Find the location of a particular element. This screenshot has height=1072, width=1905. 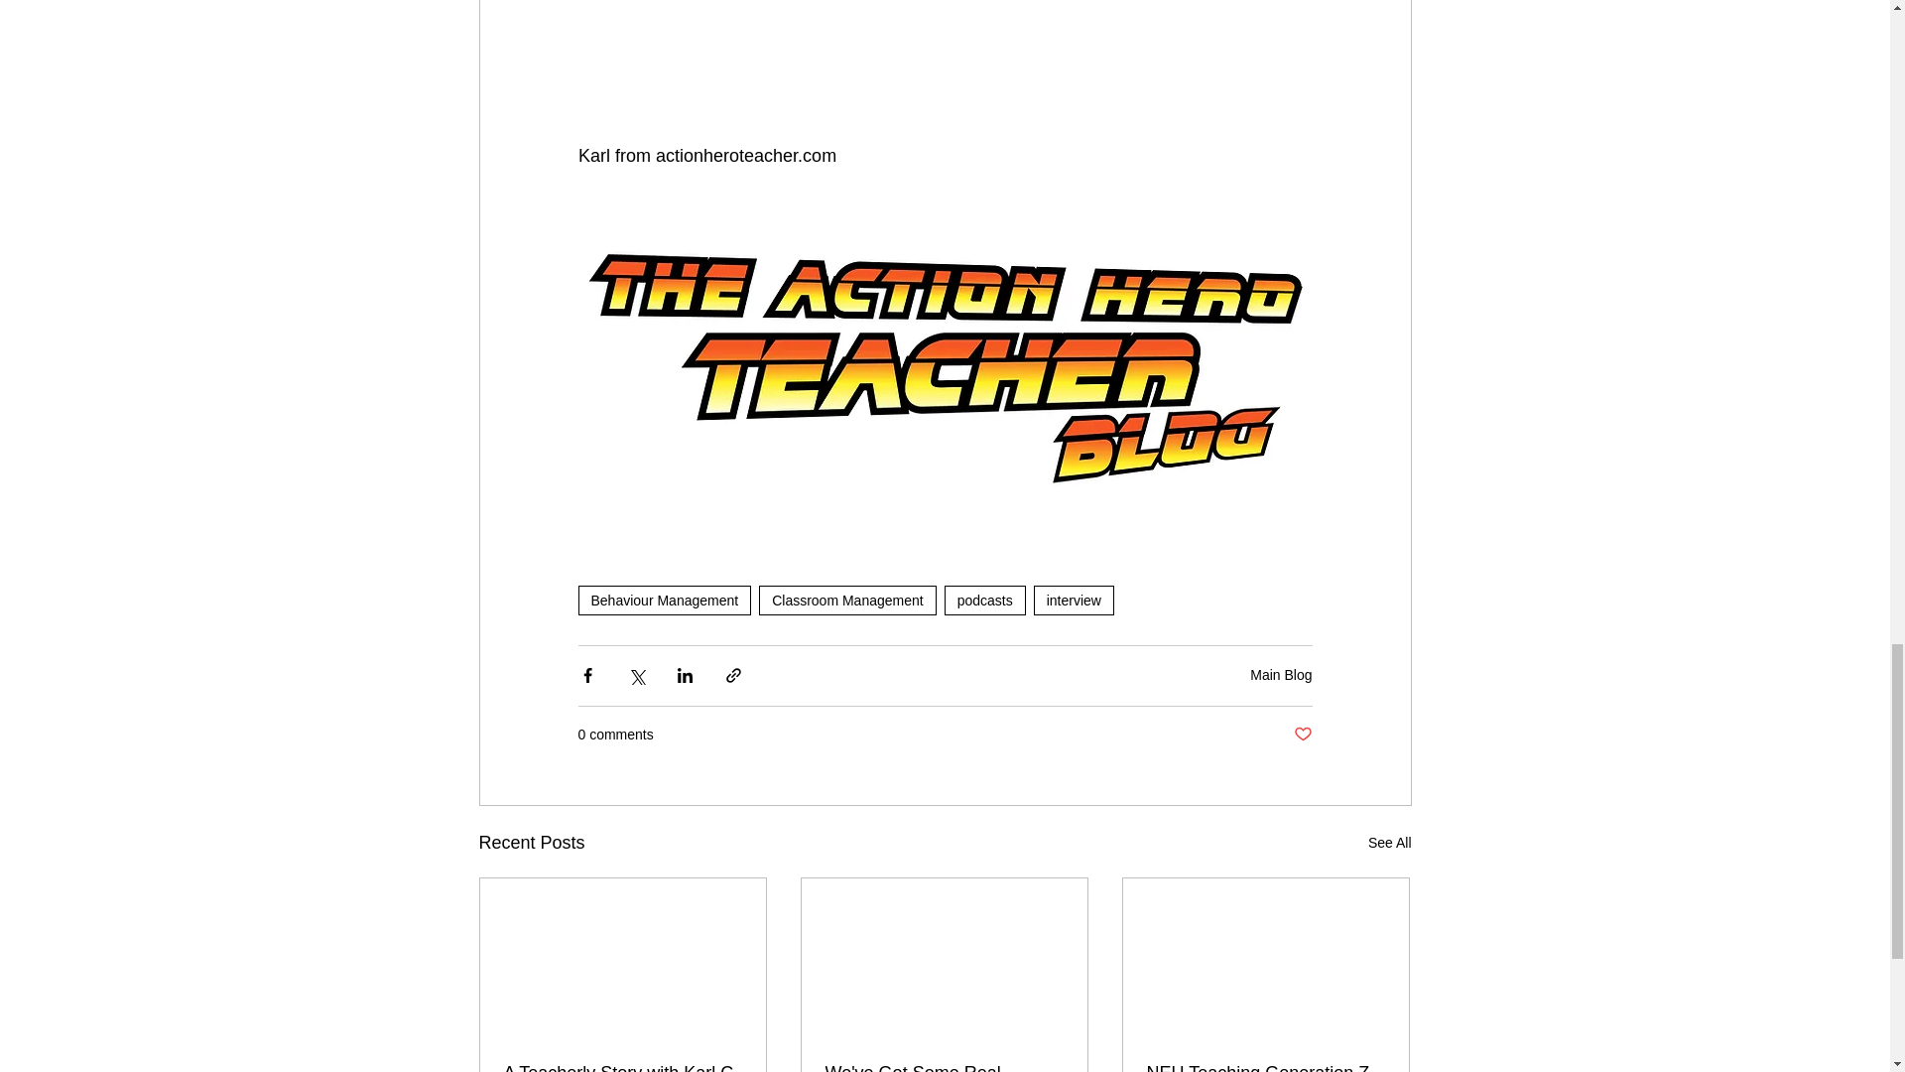

interview is located at coordinates (1074, 600).